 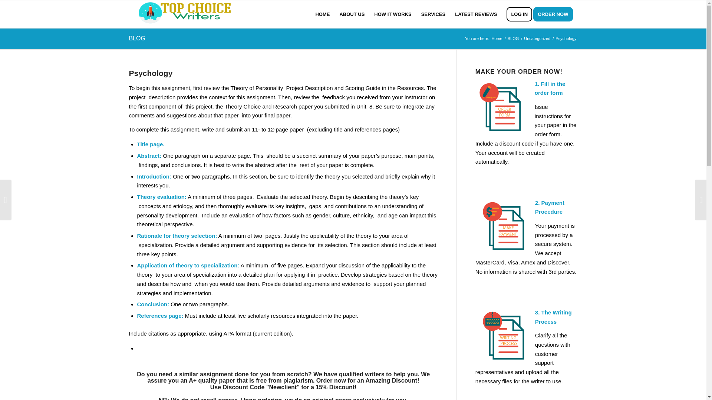 I want to click on topchoicewriters.com, so click(x=497, y=39).